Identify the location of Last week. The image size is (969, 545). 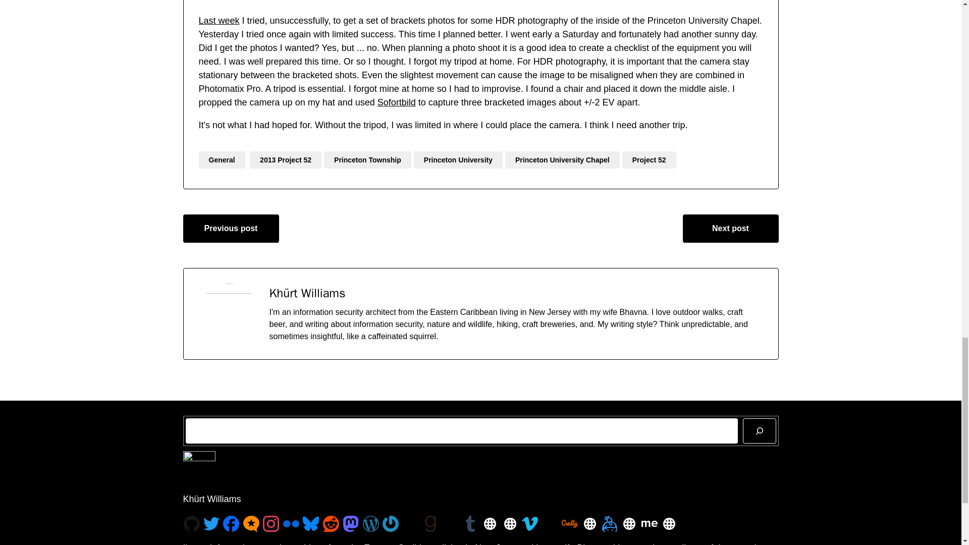
(219, 20).